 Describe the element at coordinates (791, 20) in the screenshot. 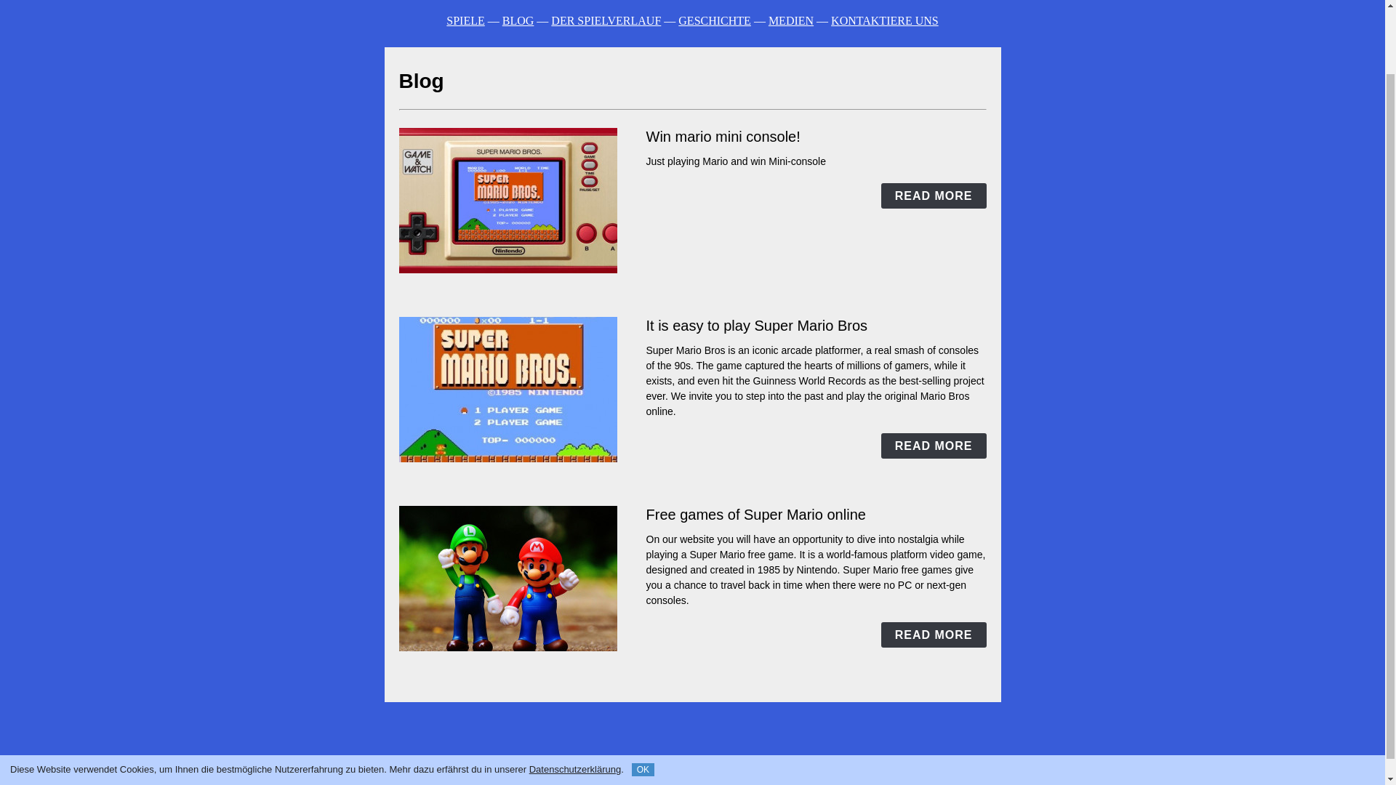

I see `MEDIEN` at that location.